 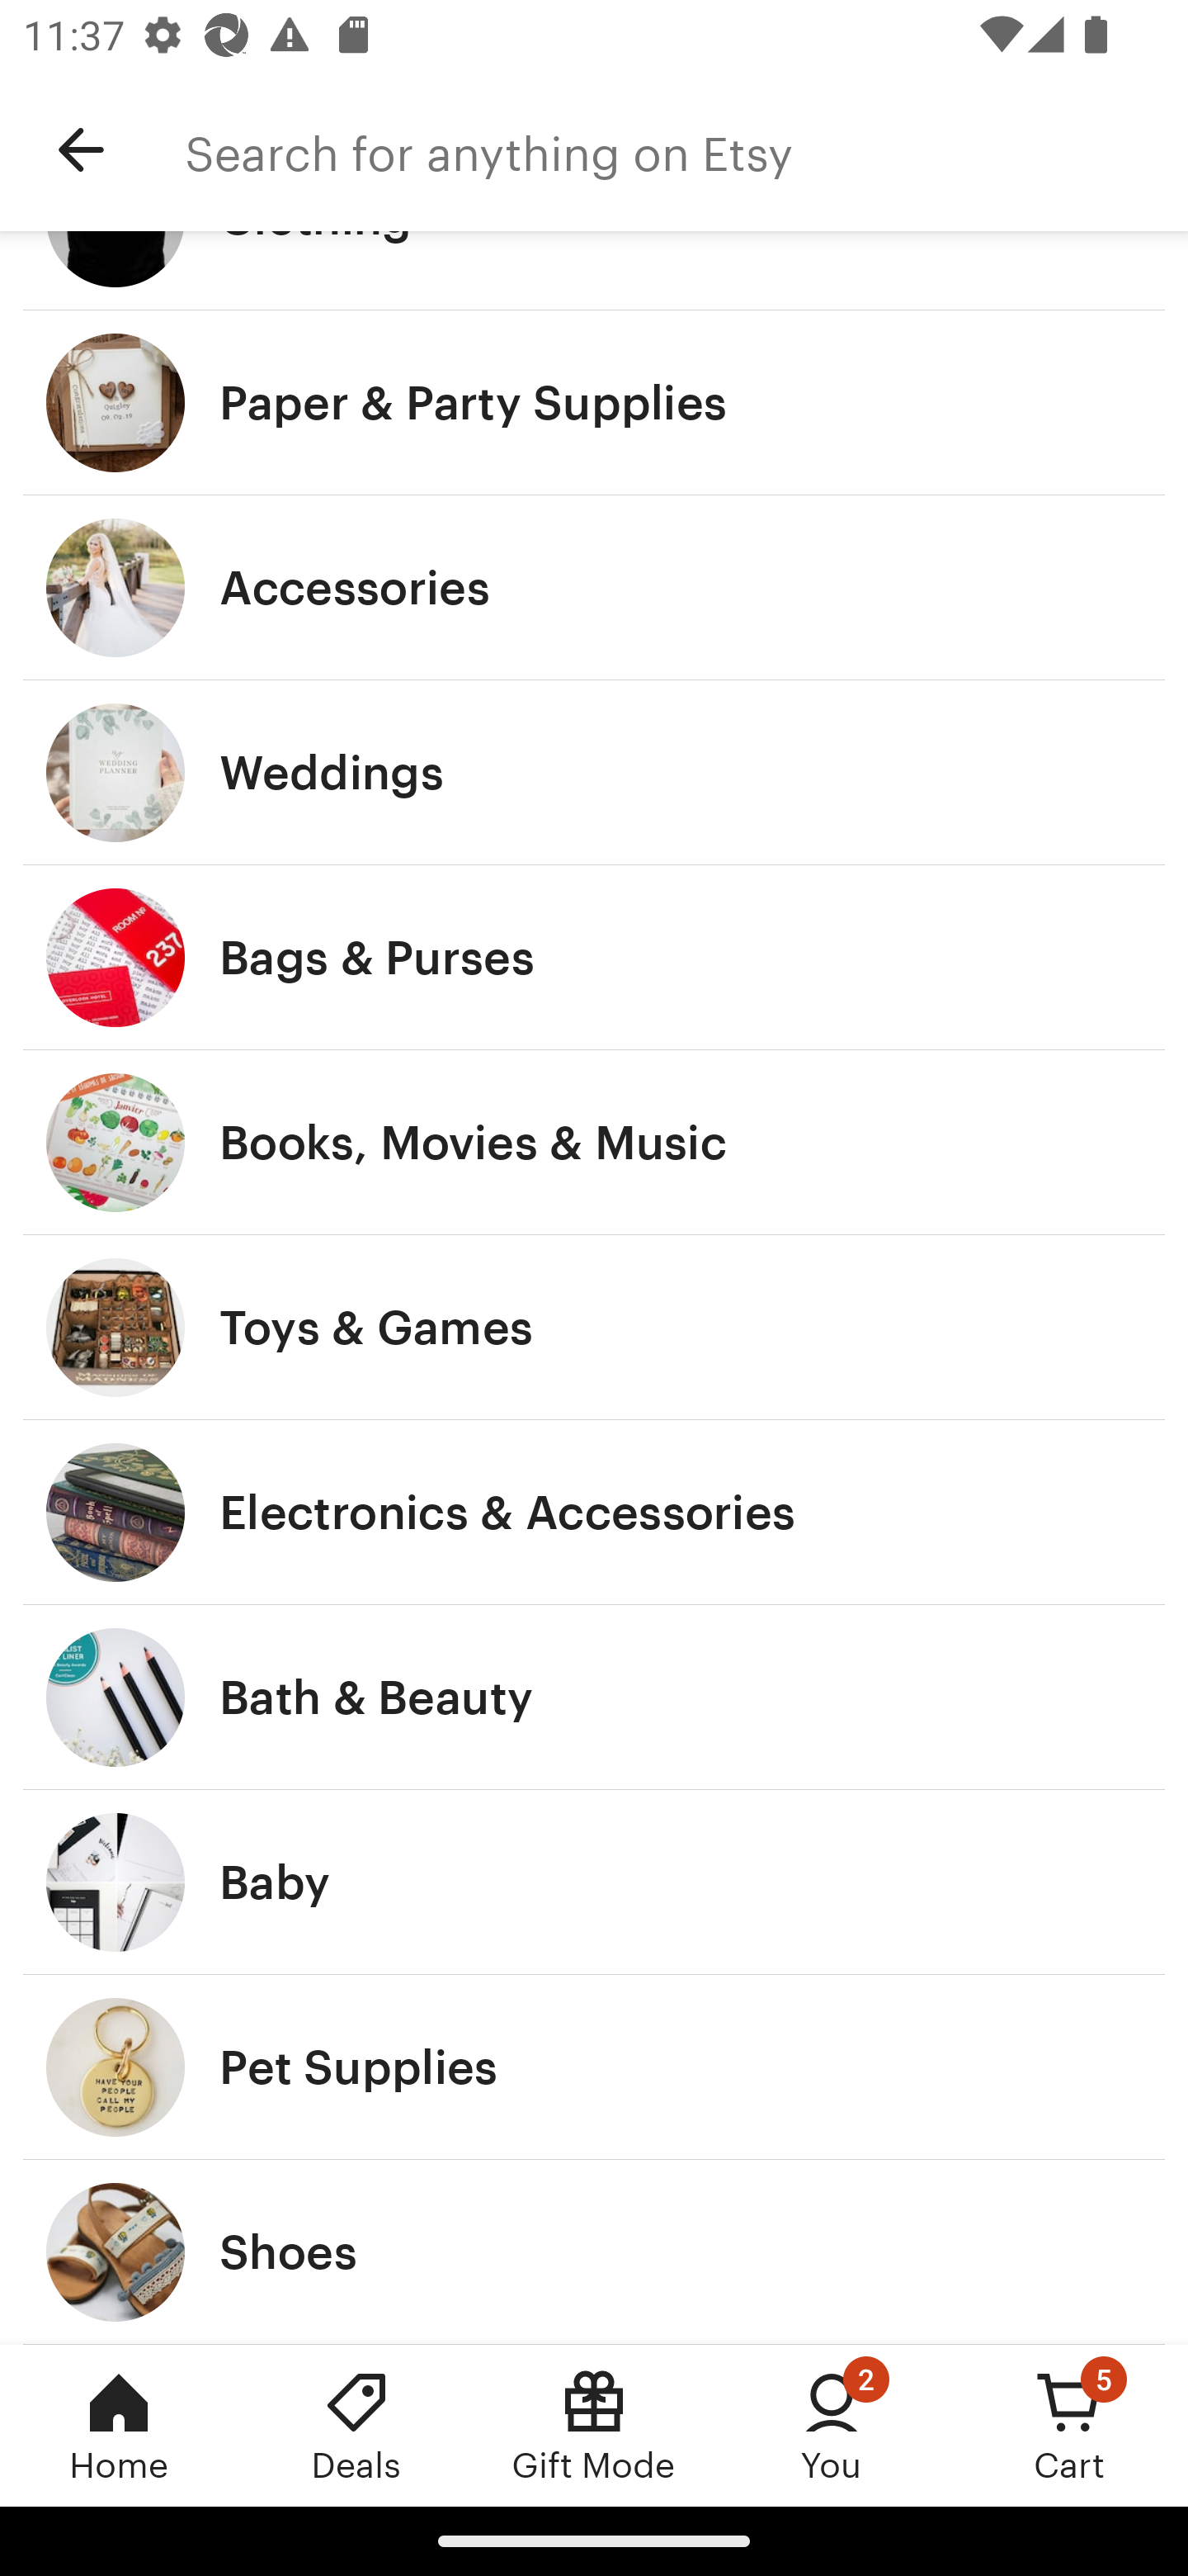 I want to click on Deals, so click(x=356, y=2425).